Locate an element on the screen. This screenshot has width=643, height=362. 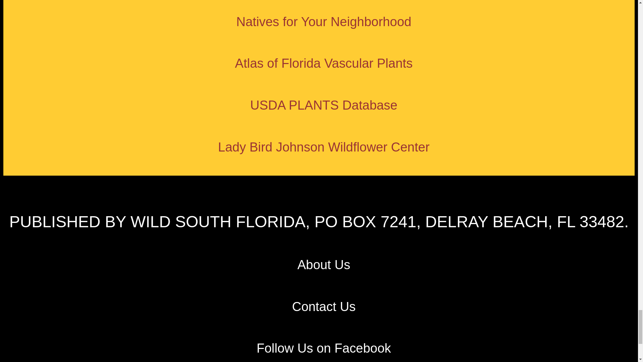
Lady Bird Johnson Wildflower Center is located at coordinates (324, 147).